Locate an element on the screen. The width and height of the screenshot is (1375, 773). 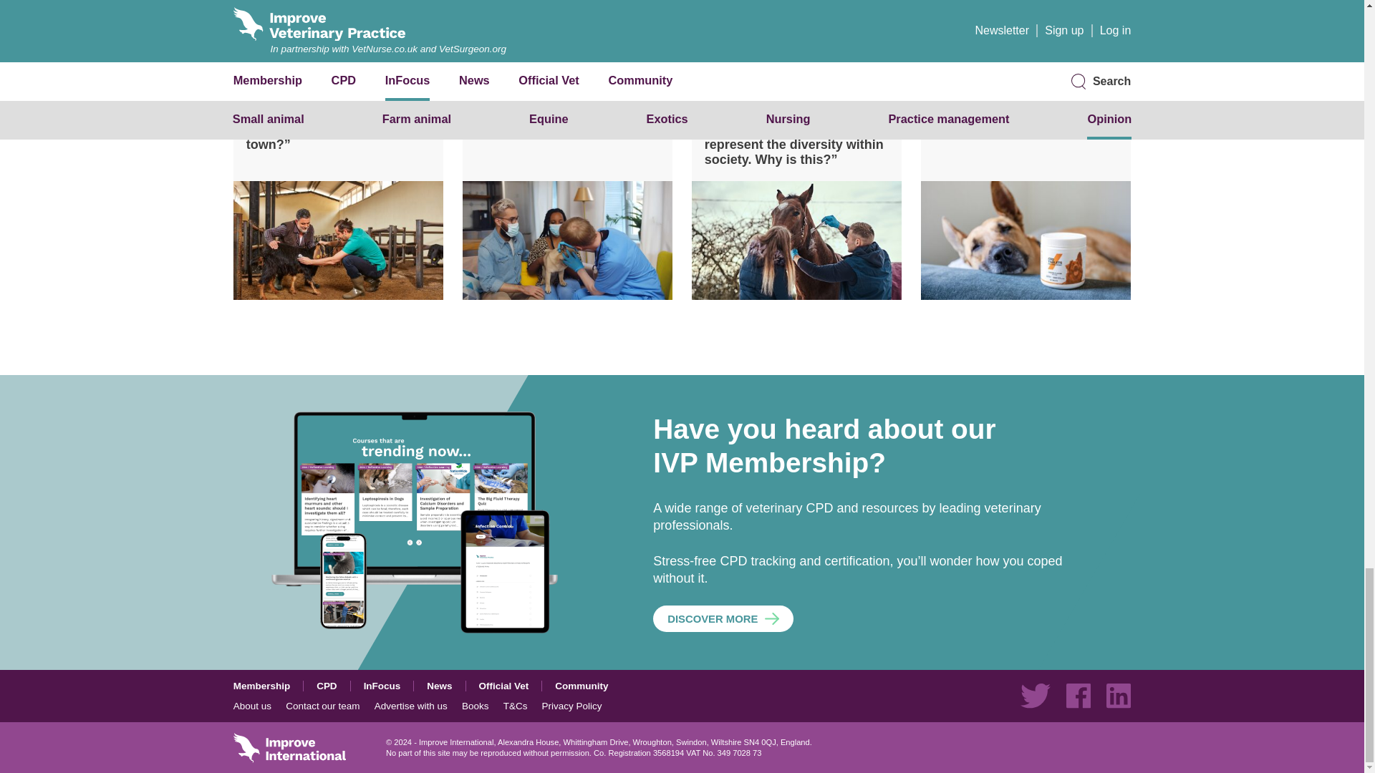
Veterinary Practice on Facebook is located at coordinates (1079, 696).